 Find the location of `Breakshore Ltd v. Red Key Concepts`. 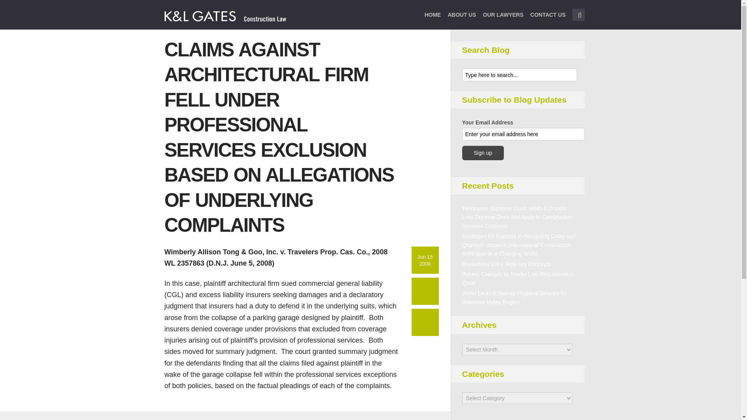

Breakshore Ltd v. Red Key Concepts is located at coordinates (507, 264).